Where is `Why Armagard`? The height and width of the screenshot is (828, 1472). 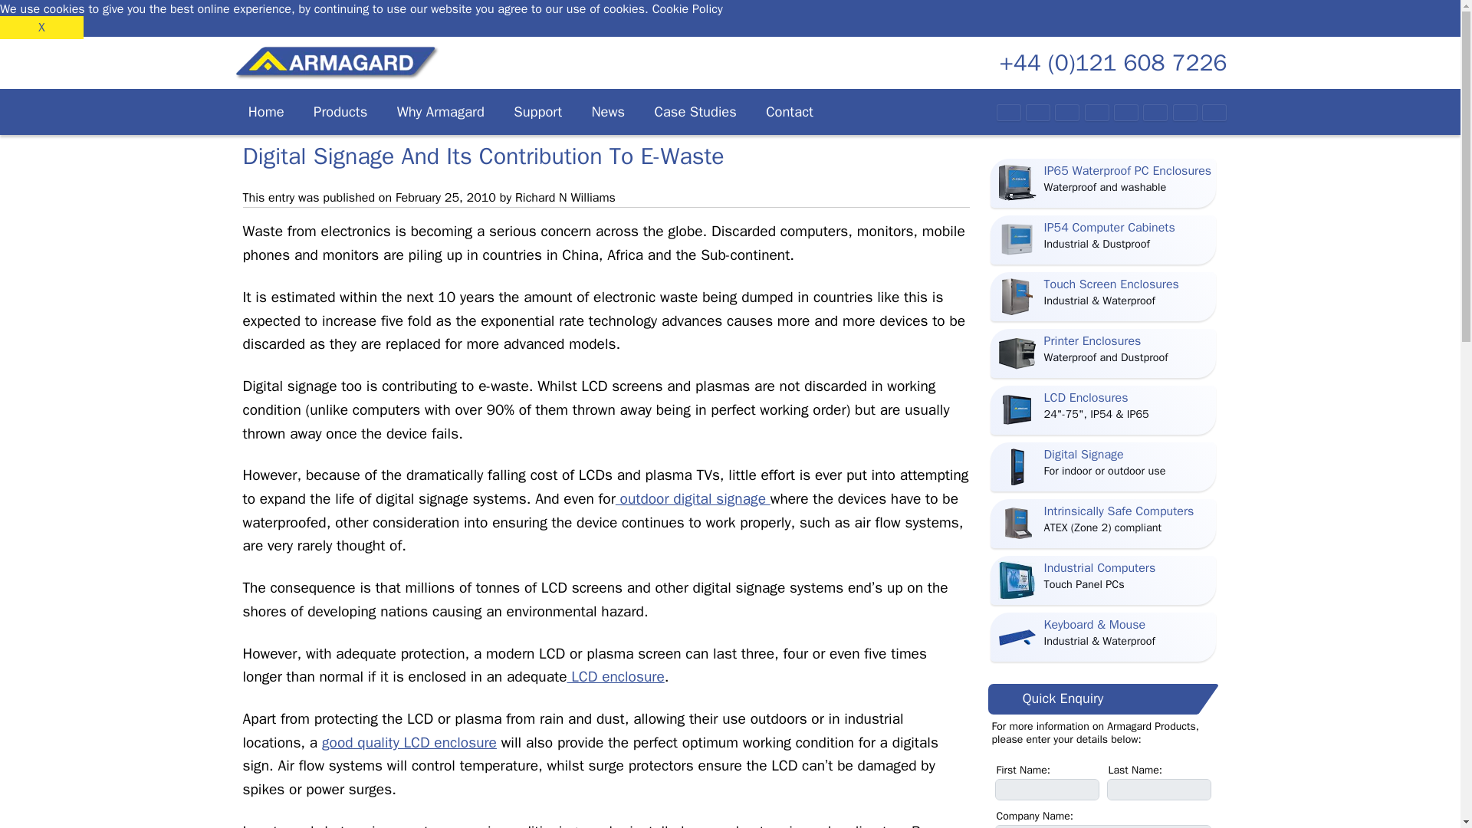
Why Armagard is located at coordinates (440, 112).